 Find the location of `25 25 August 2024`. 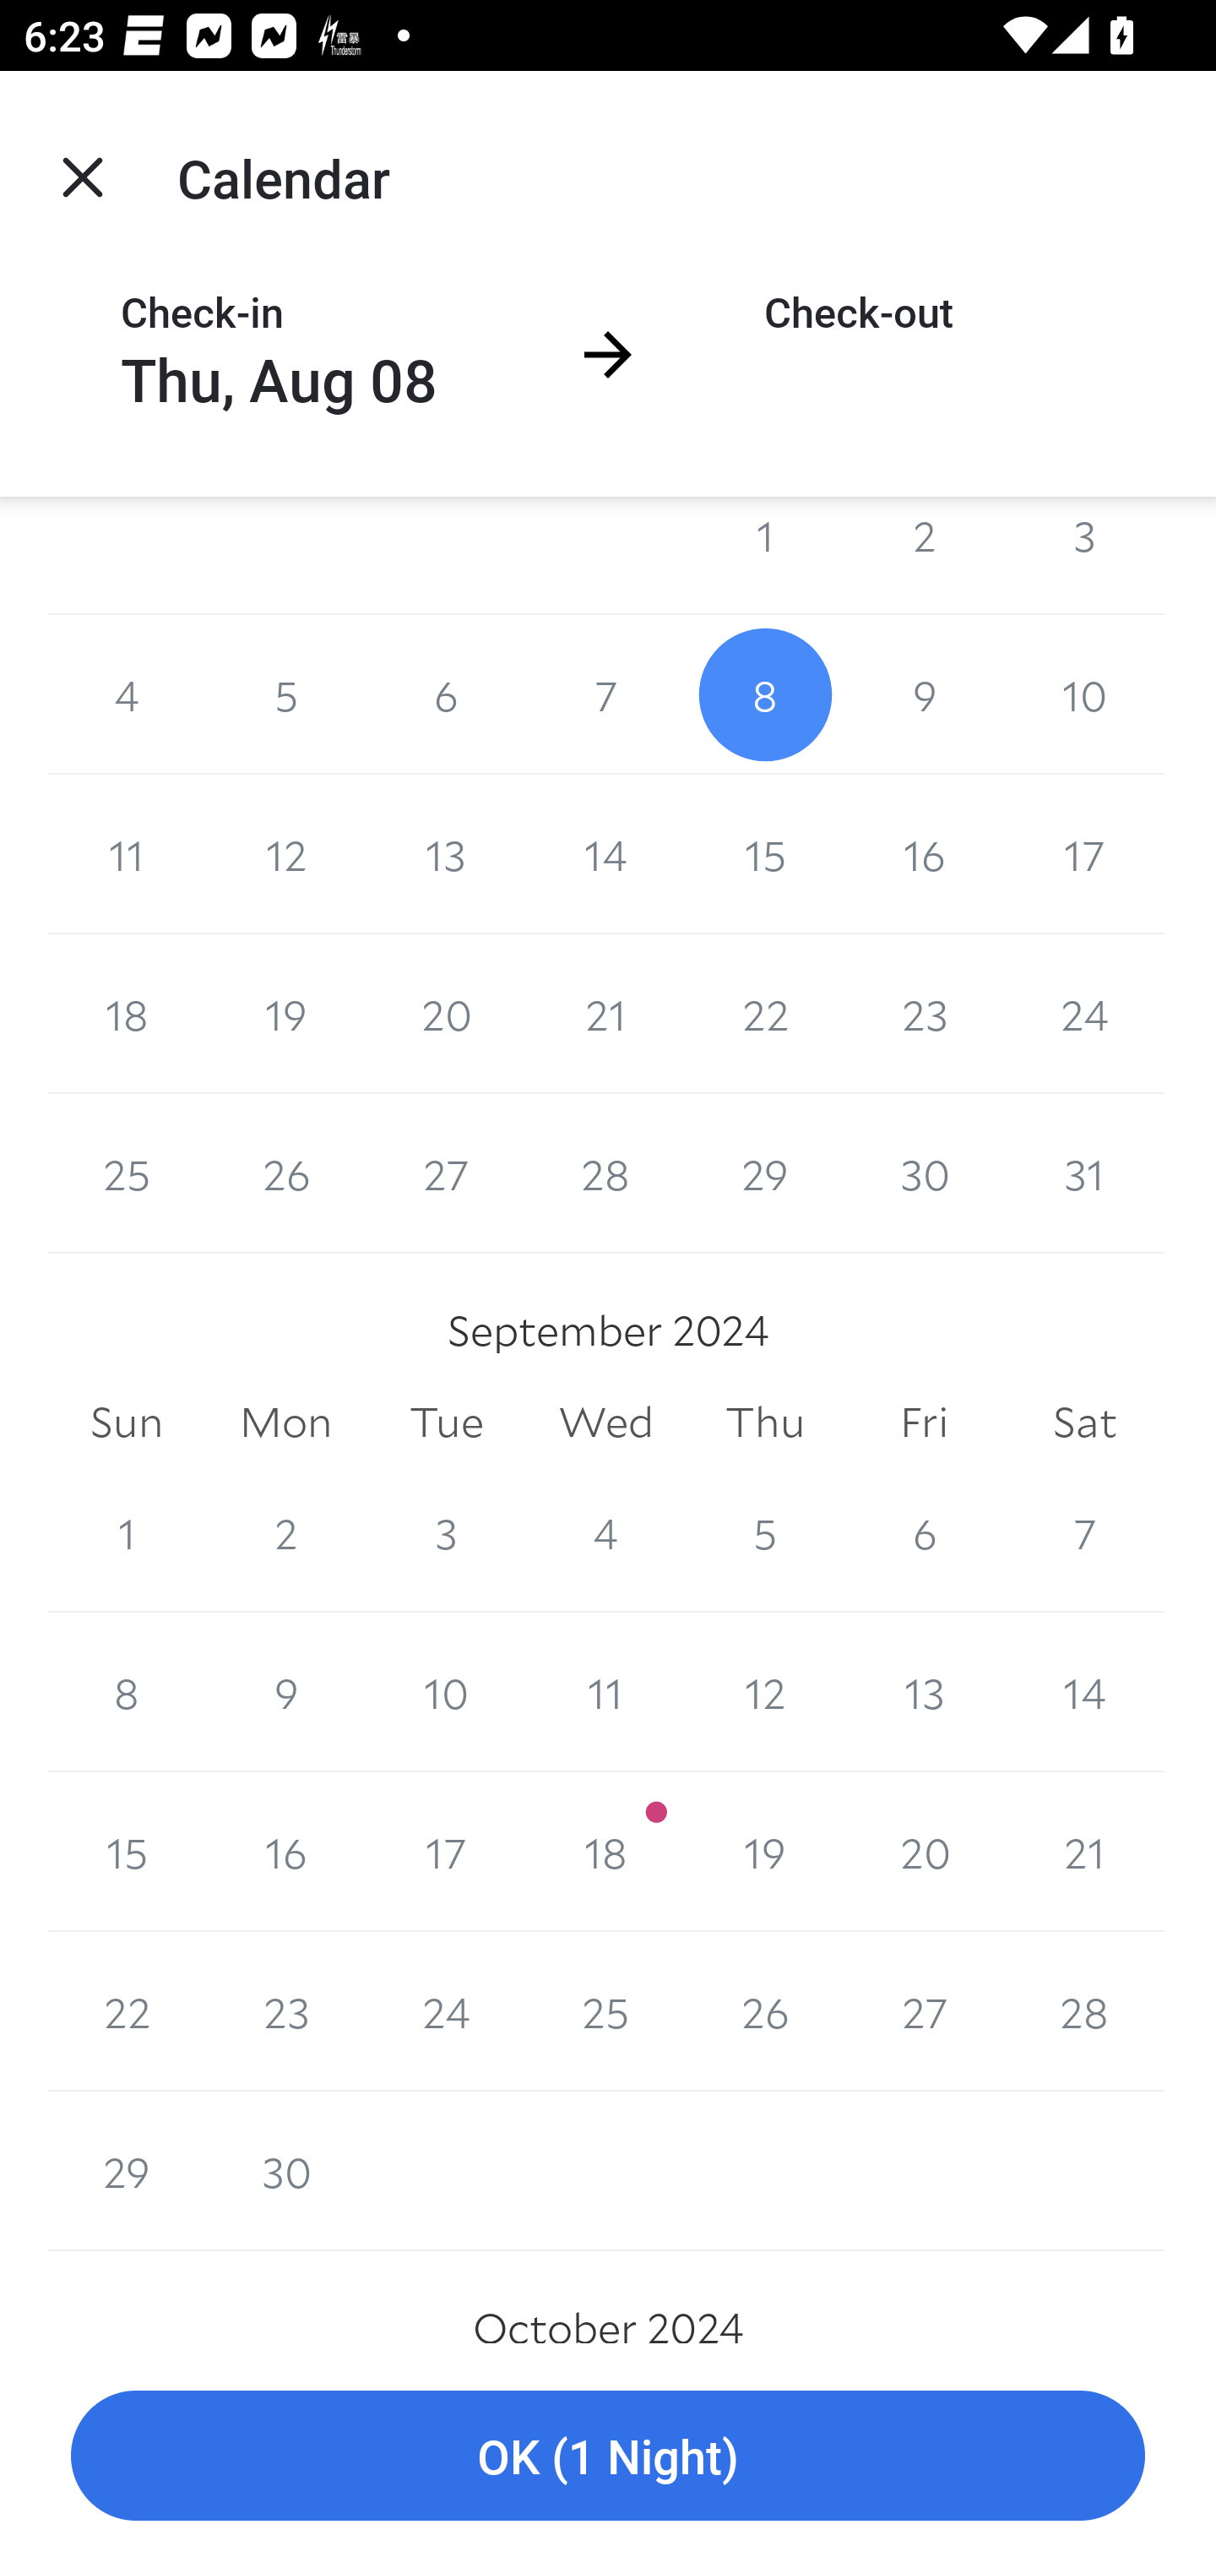

25 25 August 2024 is located at coordinates (127, 1173).